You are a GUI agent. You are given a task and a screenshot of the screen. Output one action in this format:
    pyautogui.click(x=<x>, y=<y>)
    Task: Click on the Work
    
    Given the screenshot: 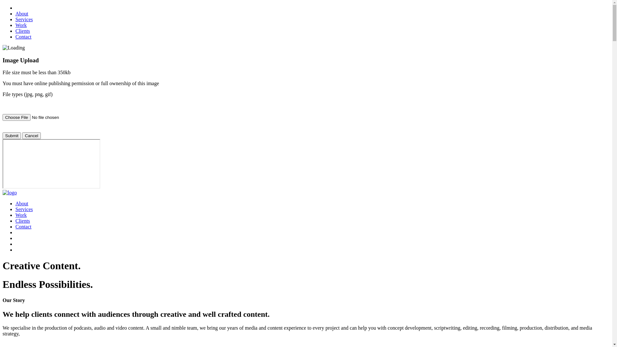 What is the action you would take?
    pyautogui.click(x=21, y=215)
    